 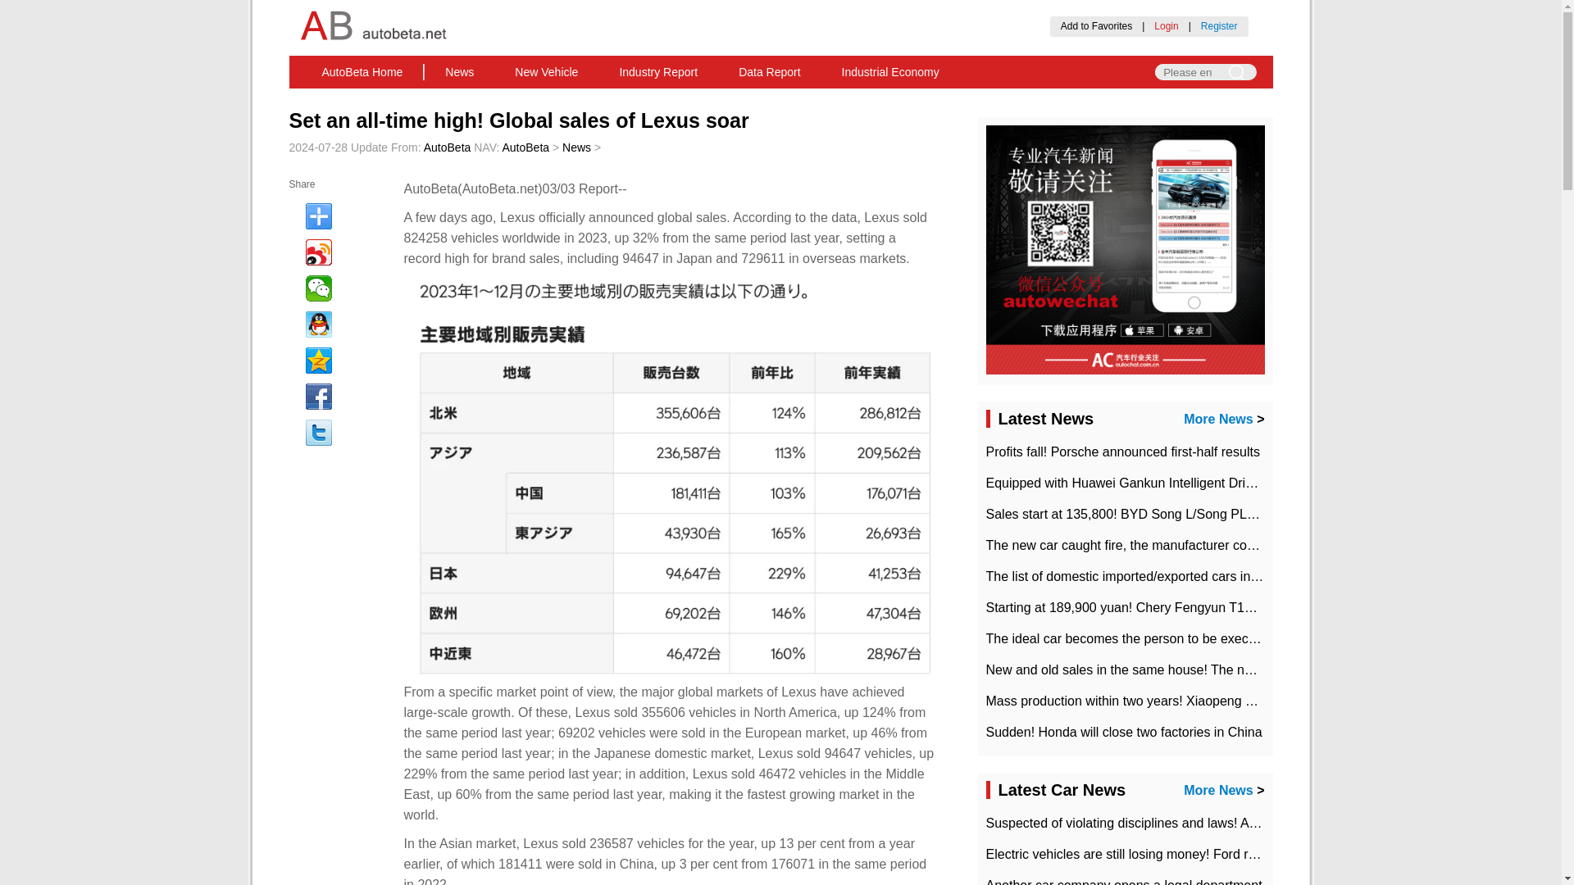 What do you see at coordinates (637, 98) in the screenshot?
I see `About us` at bounding box center [637, 98].